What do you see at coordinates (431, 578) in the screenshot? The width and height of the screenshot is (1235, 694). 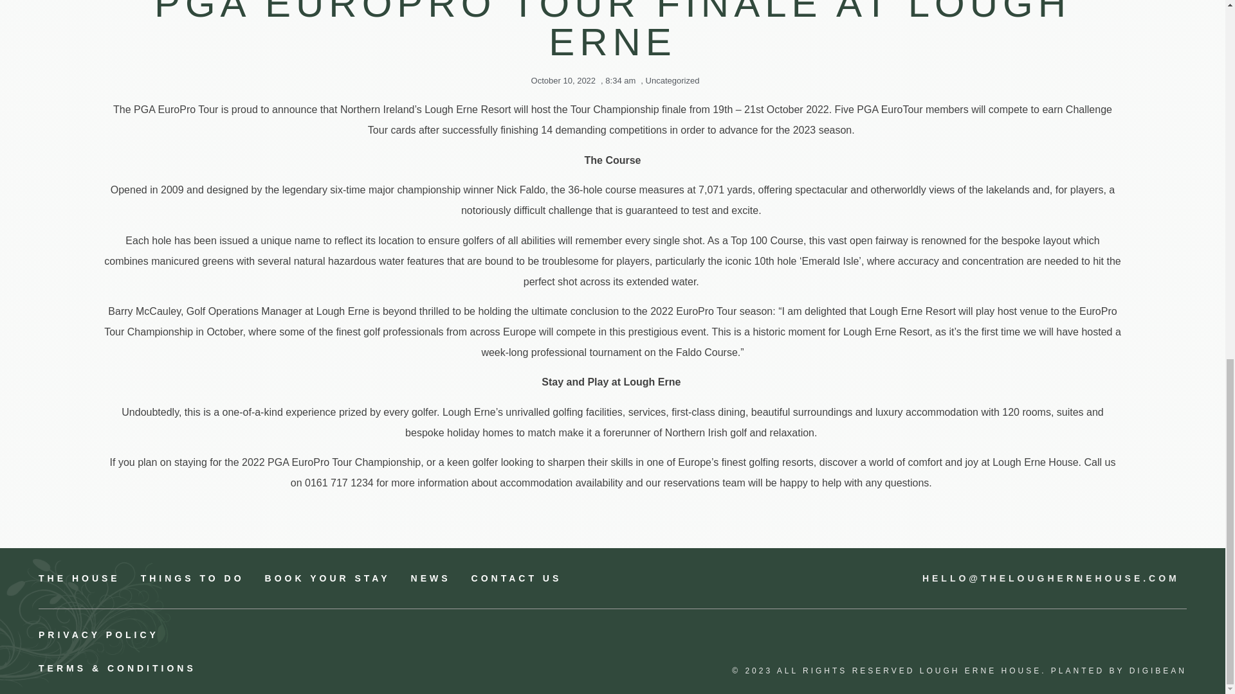 I see `NEWS` at bounding box center [431, 578].